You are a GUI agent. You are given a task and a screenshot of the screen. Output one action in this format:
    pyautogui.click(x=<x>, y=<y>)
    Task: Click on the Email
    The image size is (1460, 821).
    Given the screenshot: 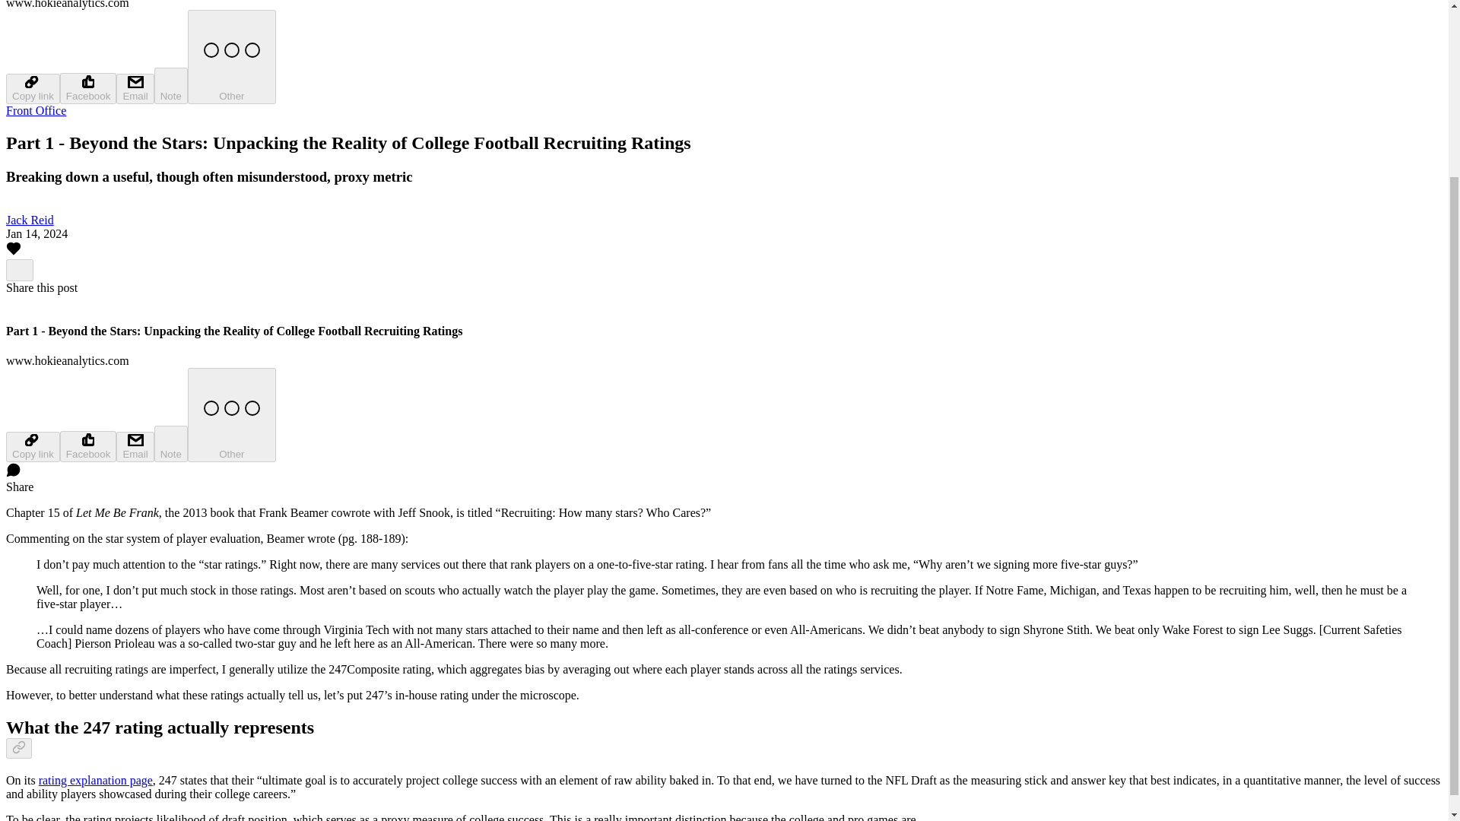 What is the action you would take?
    pyautogui.click(x=135, y=447)
    